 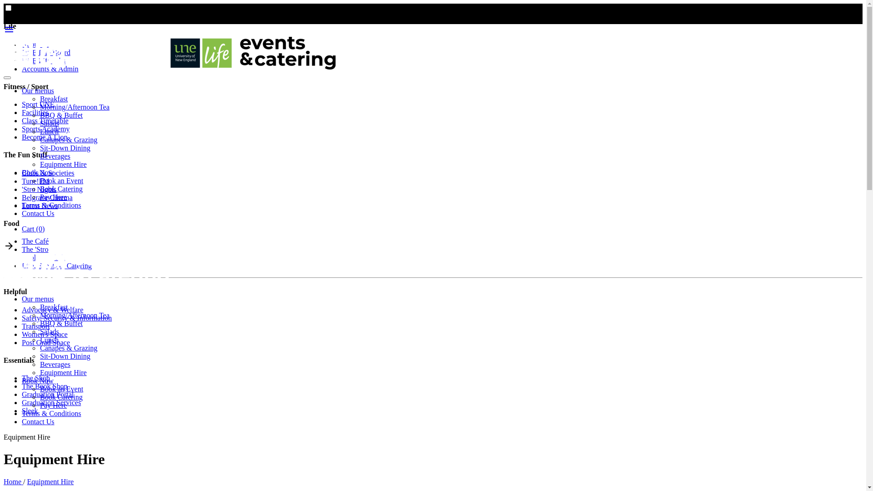 I want to click on Women's Space, so click(x=45, y=335).